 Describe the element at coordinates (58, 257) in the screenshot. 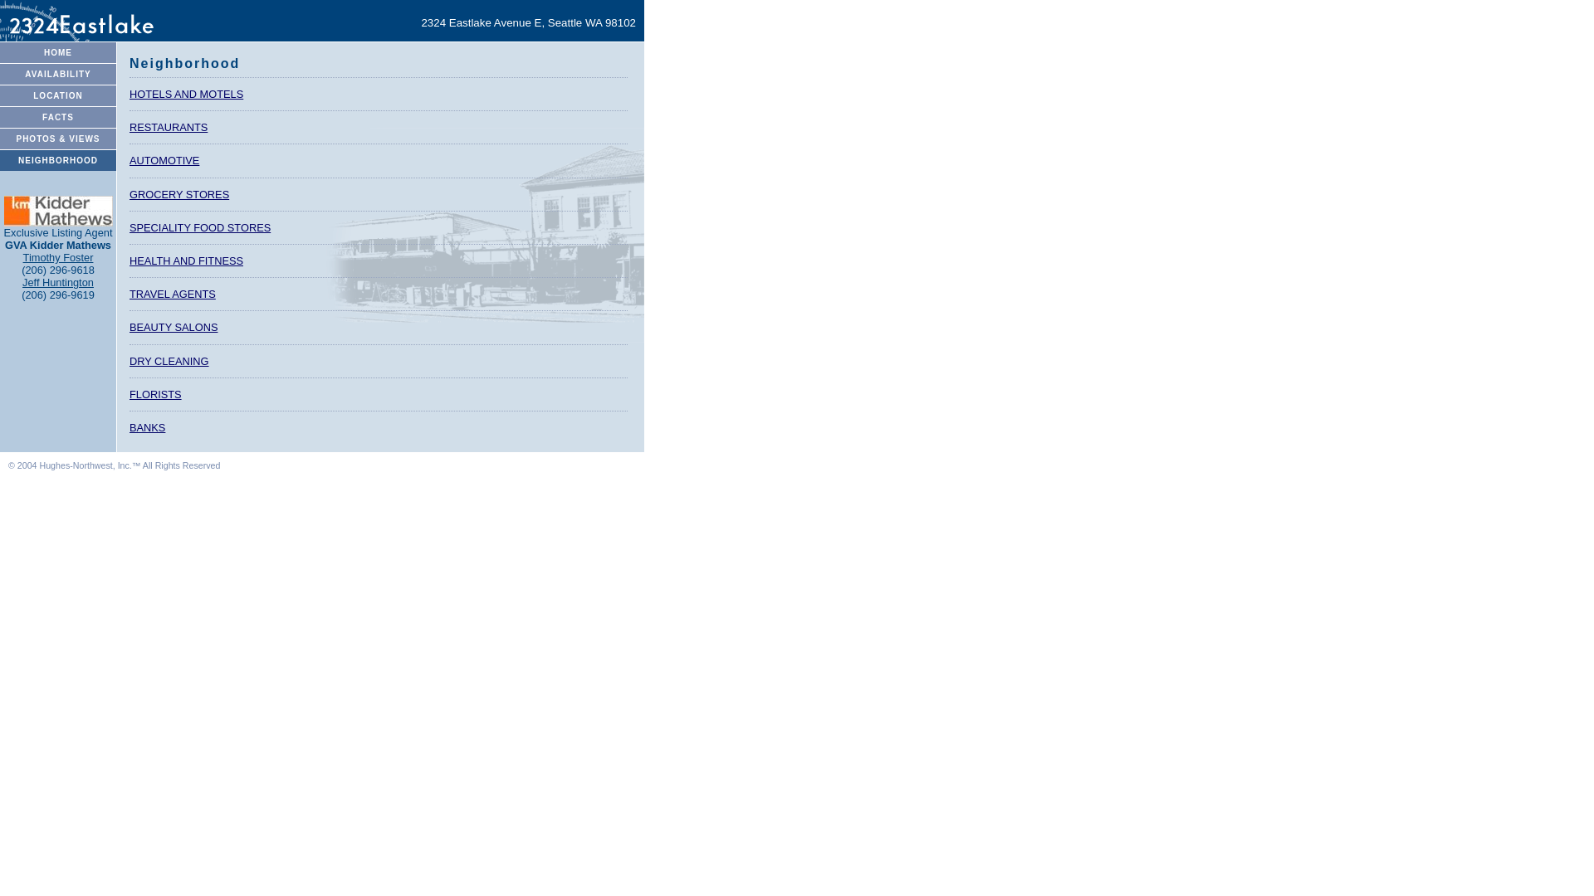

I see `Timothy Foster` at that location.